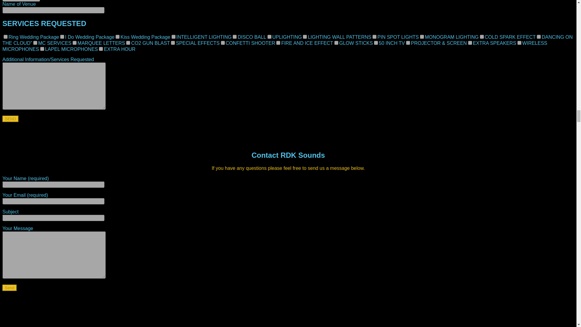  Describe the element at coordinates (5, 37) in the screenshot. I see `Ring Wedding Package` at that location.